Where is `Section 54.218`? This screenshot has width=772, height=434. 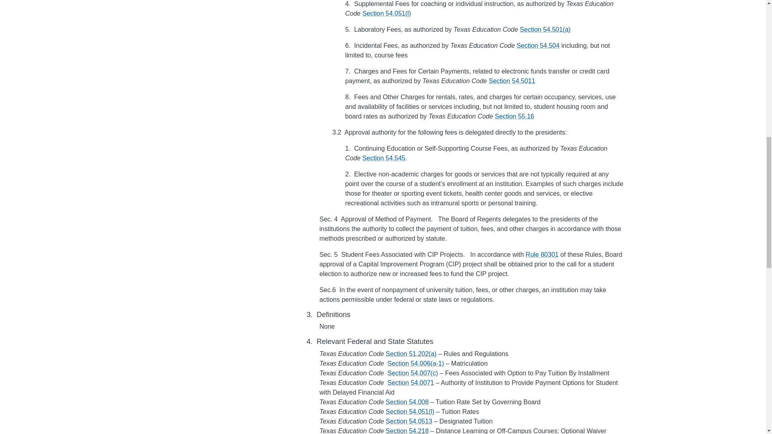 Section 54.218 is located at coordinates (407, 431).